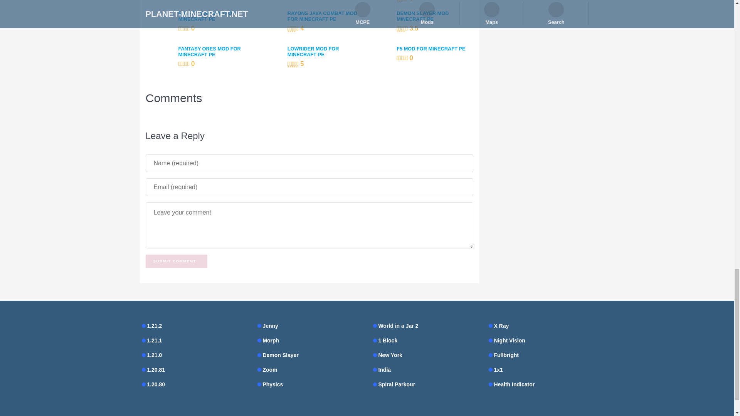 This screenshot has height=416, width=740. I want to click on 1.21.0, so click(193, 355).